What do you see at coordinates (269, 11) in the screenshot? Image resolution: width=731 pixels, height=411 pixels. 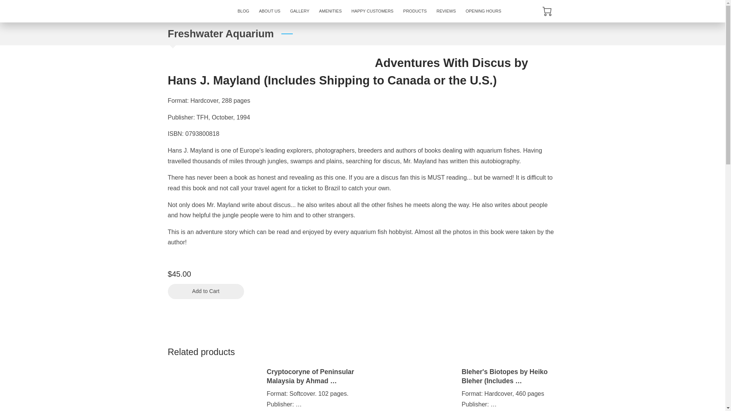 I see `ABOUT US` at bounding box center [269, 11].